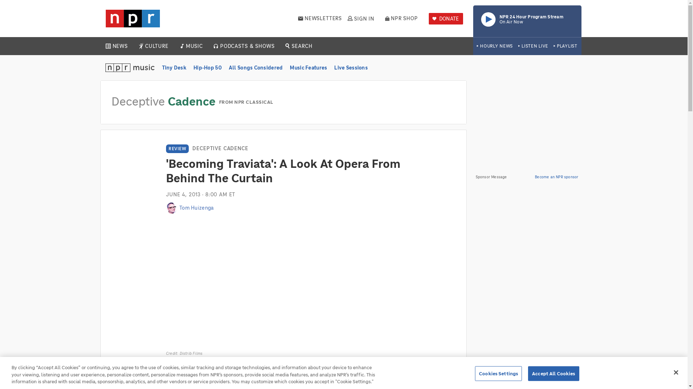 This screenshot has width=693, height=389. Describe the element at coordinates (360, 18) in the screenshot. I see `NPR SHOP` at that location.